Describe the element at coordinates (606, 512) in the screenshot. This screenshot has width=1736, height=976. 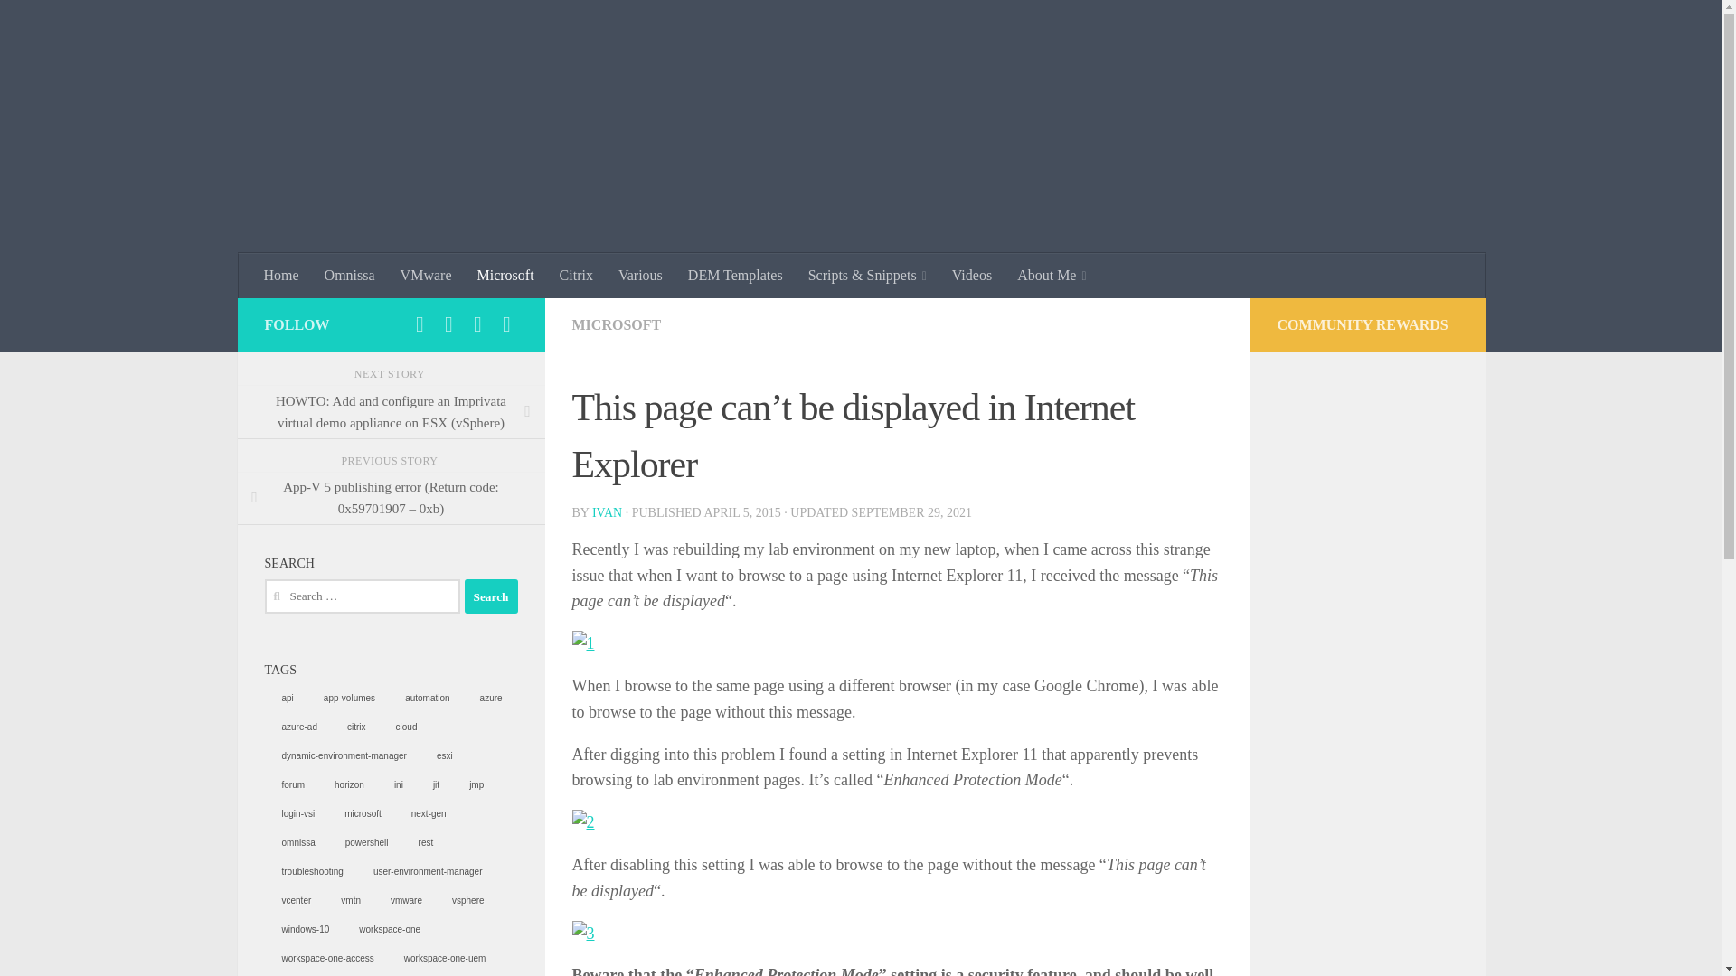
I see `IVAN` at that location.